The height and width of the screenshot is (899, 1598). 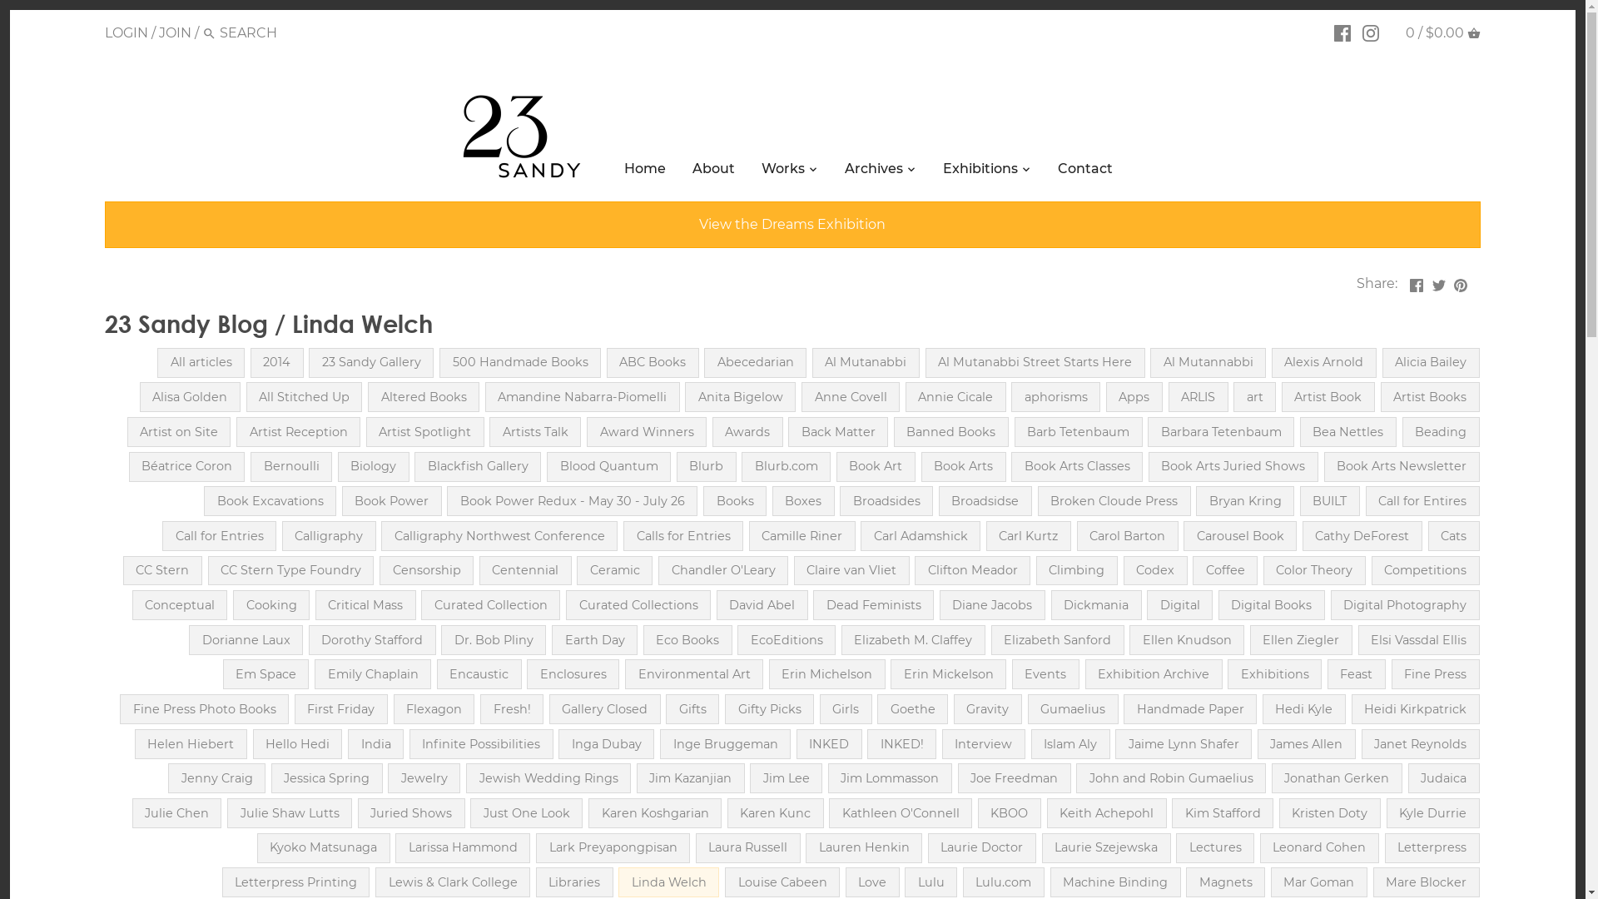 I want to click on Karen Kunc, so click(x=776, y=813).